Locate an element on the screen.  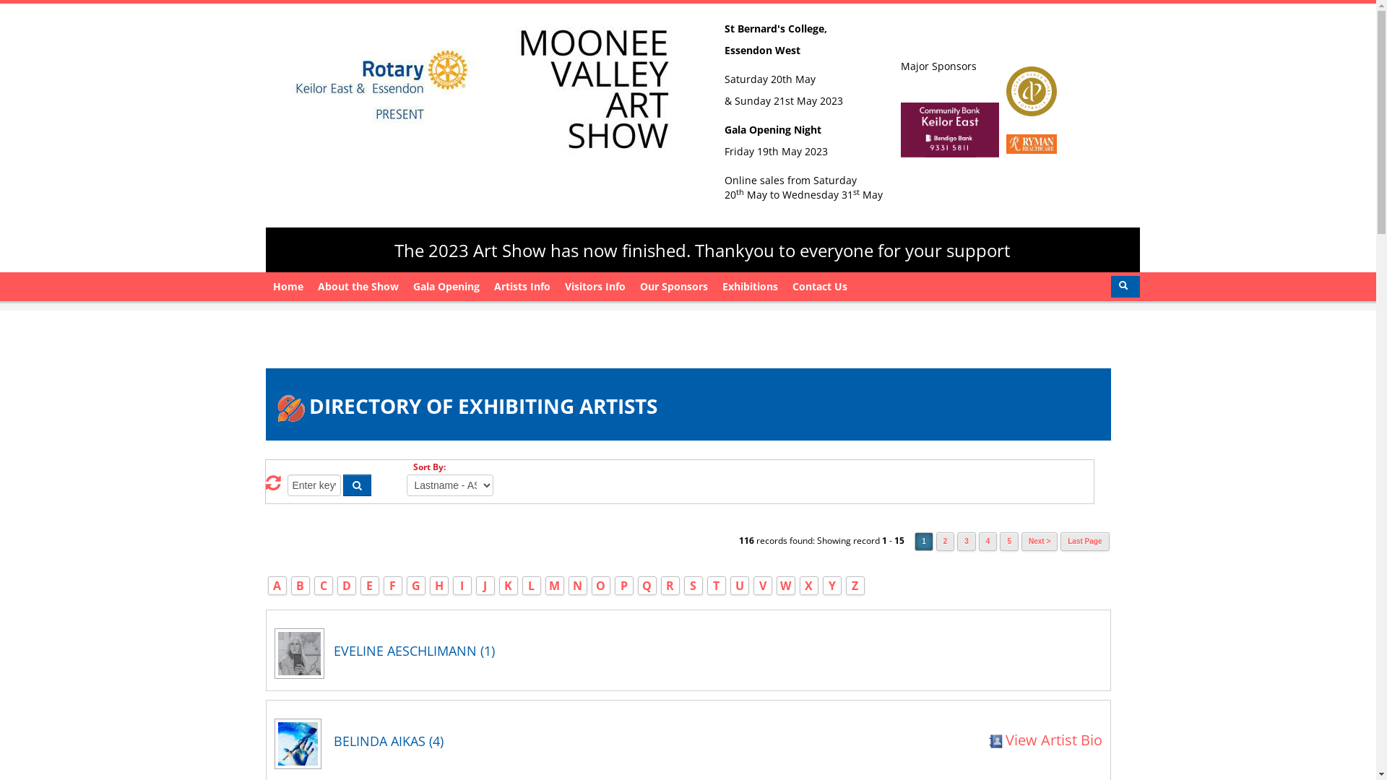
Artists Info is located at coordinates (522, 287).